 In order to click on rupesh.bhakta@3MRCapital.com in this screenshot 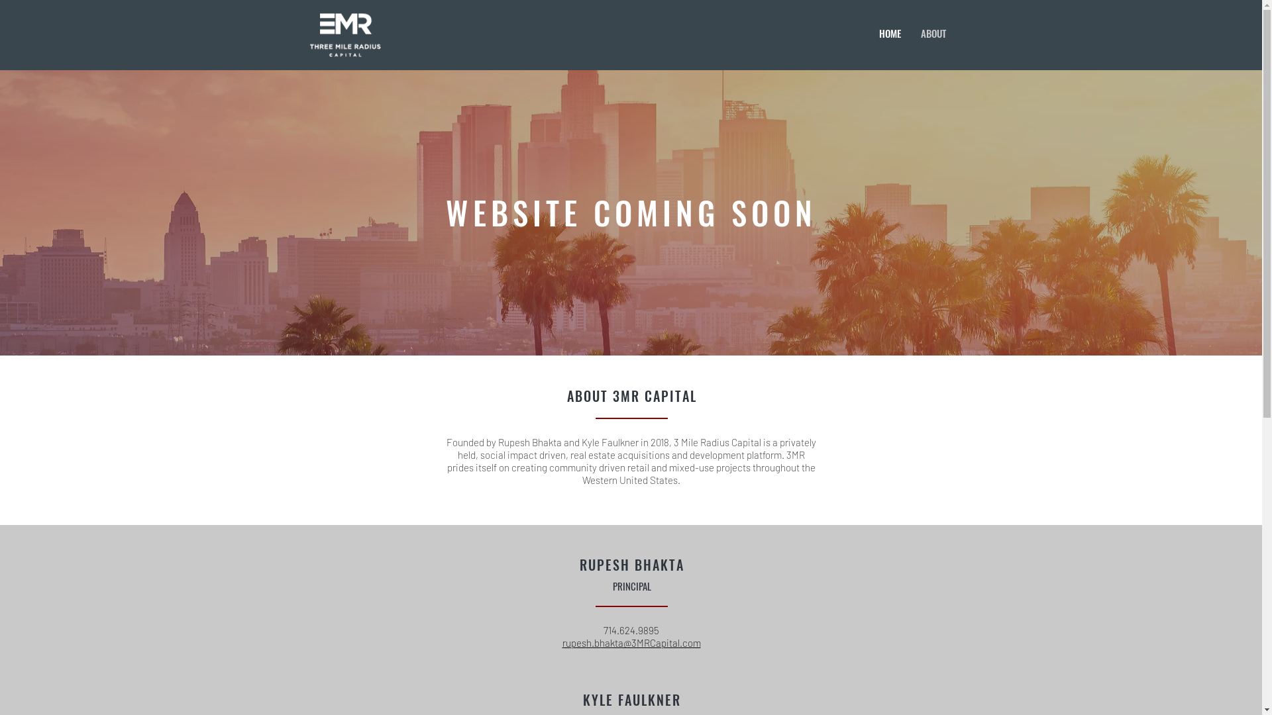, I will do `click(631, 643)`.